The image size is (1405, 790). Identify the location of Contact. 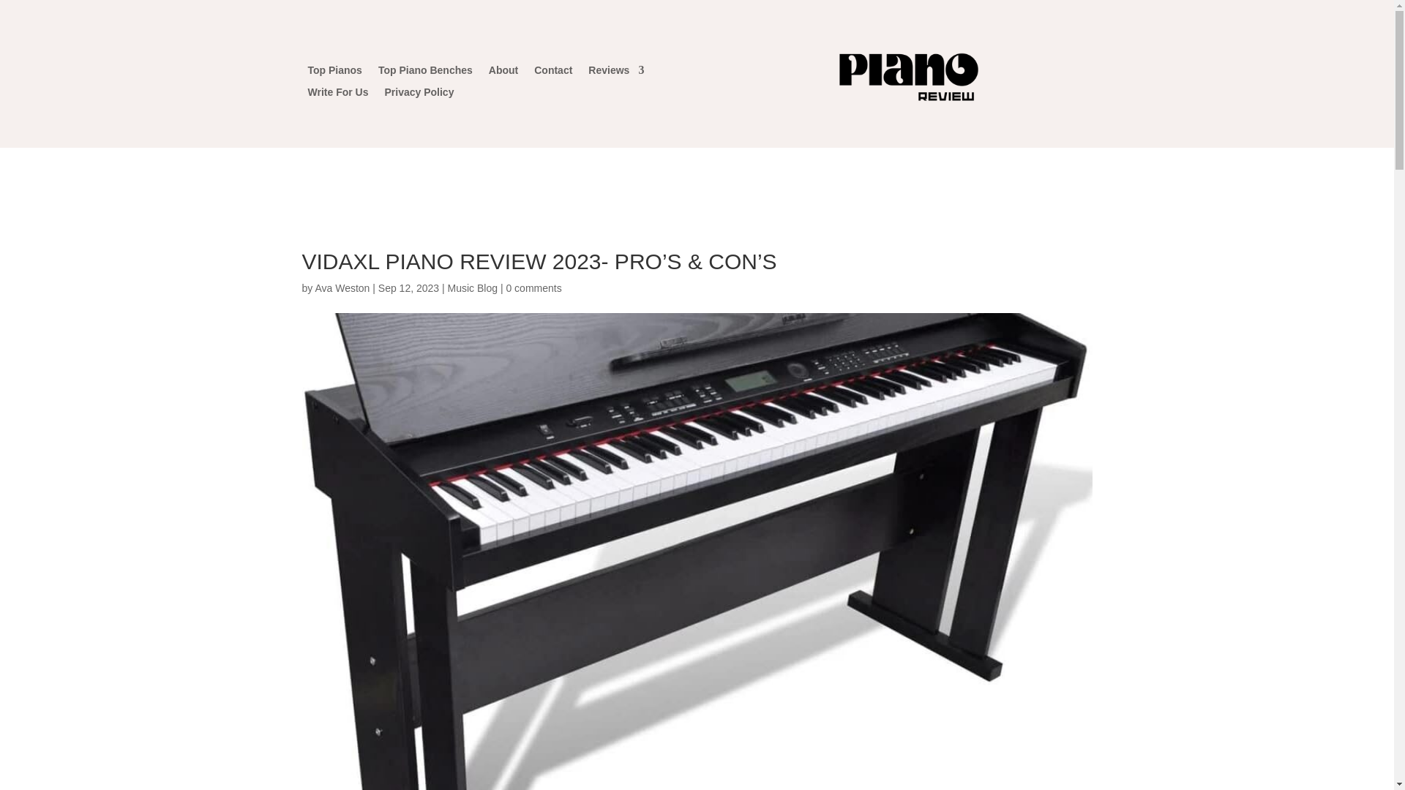
(552, 73).